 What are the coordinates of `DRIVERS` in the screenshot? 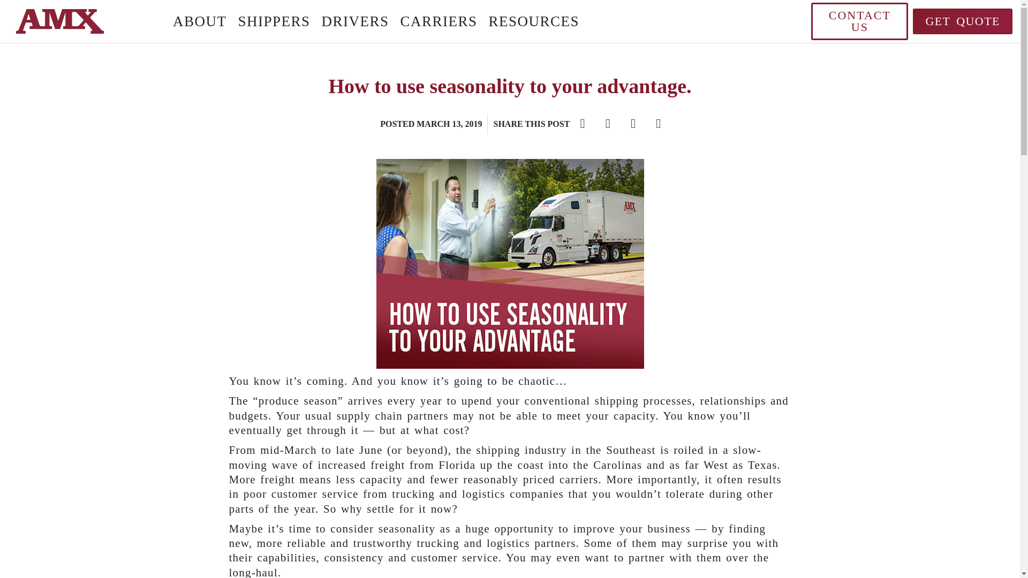 It's located at (354, 21).